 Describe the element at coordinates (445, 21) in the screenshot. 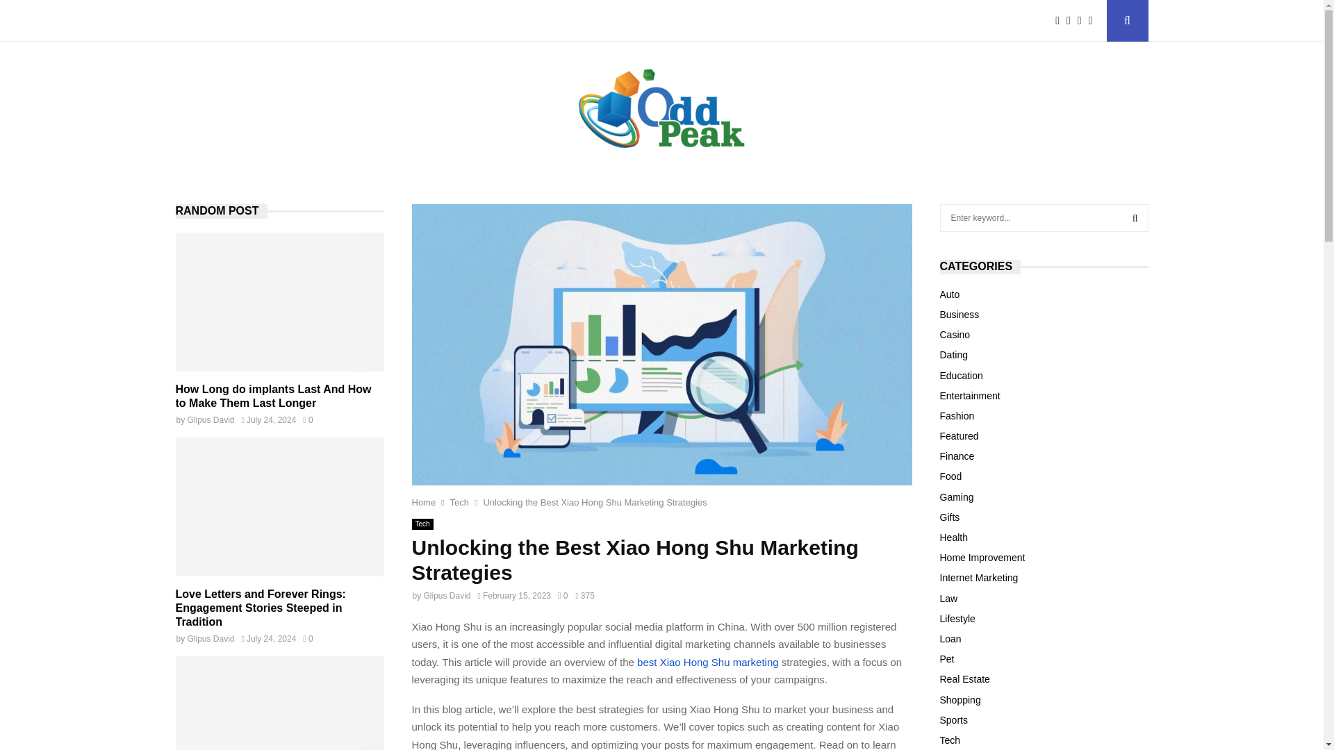

I see `SHOPPING` at that location.